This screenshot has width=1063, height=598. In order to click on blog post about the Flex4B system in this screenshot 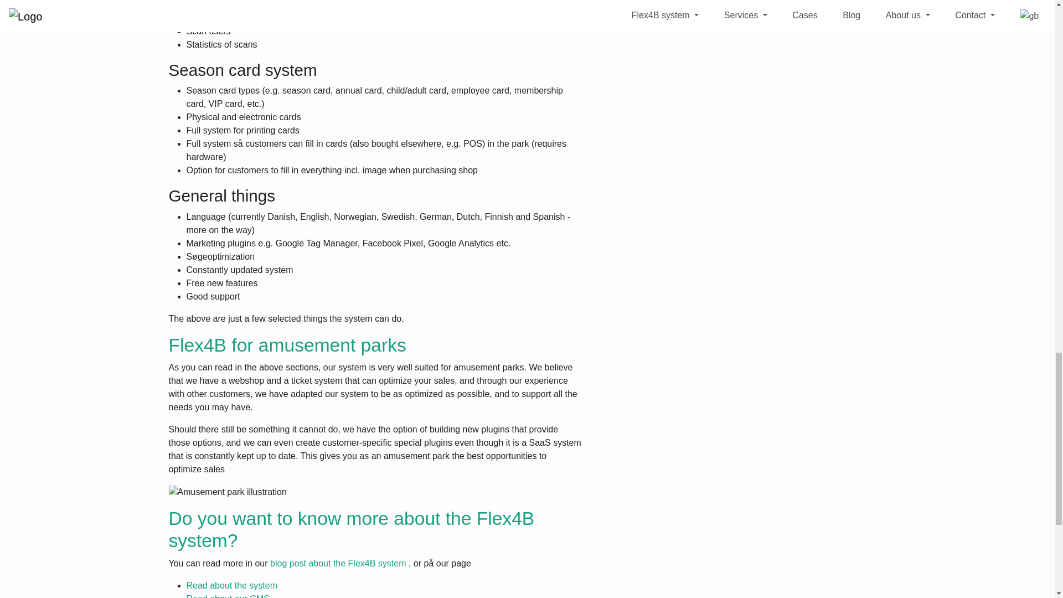, I will do `click(338, 563)`.